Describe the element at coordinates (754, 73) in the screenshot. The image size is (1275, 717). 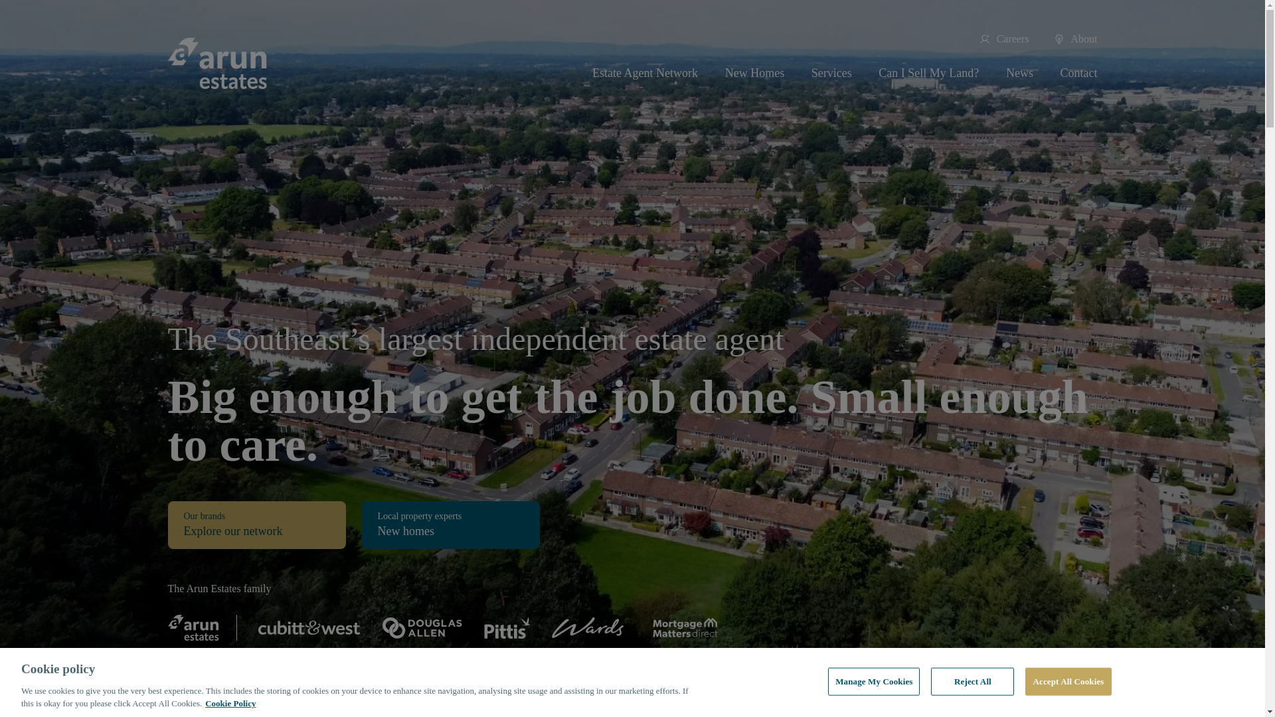
I see `New Homes` at that location.